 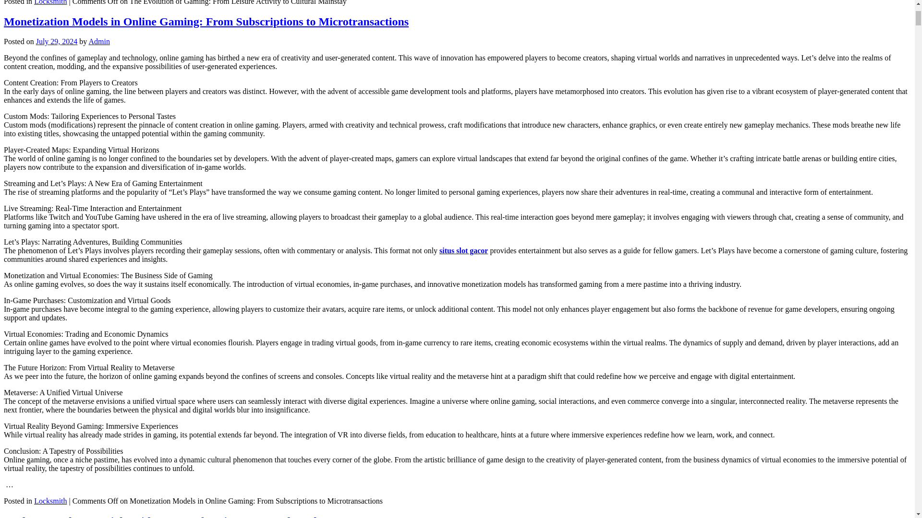 What do you see at coordinates (50, 2) in the screenshot?
I see `Locksmith` at bounding box center [50, 2].